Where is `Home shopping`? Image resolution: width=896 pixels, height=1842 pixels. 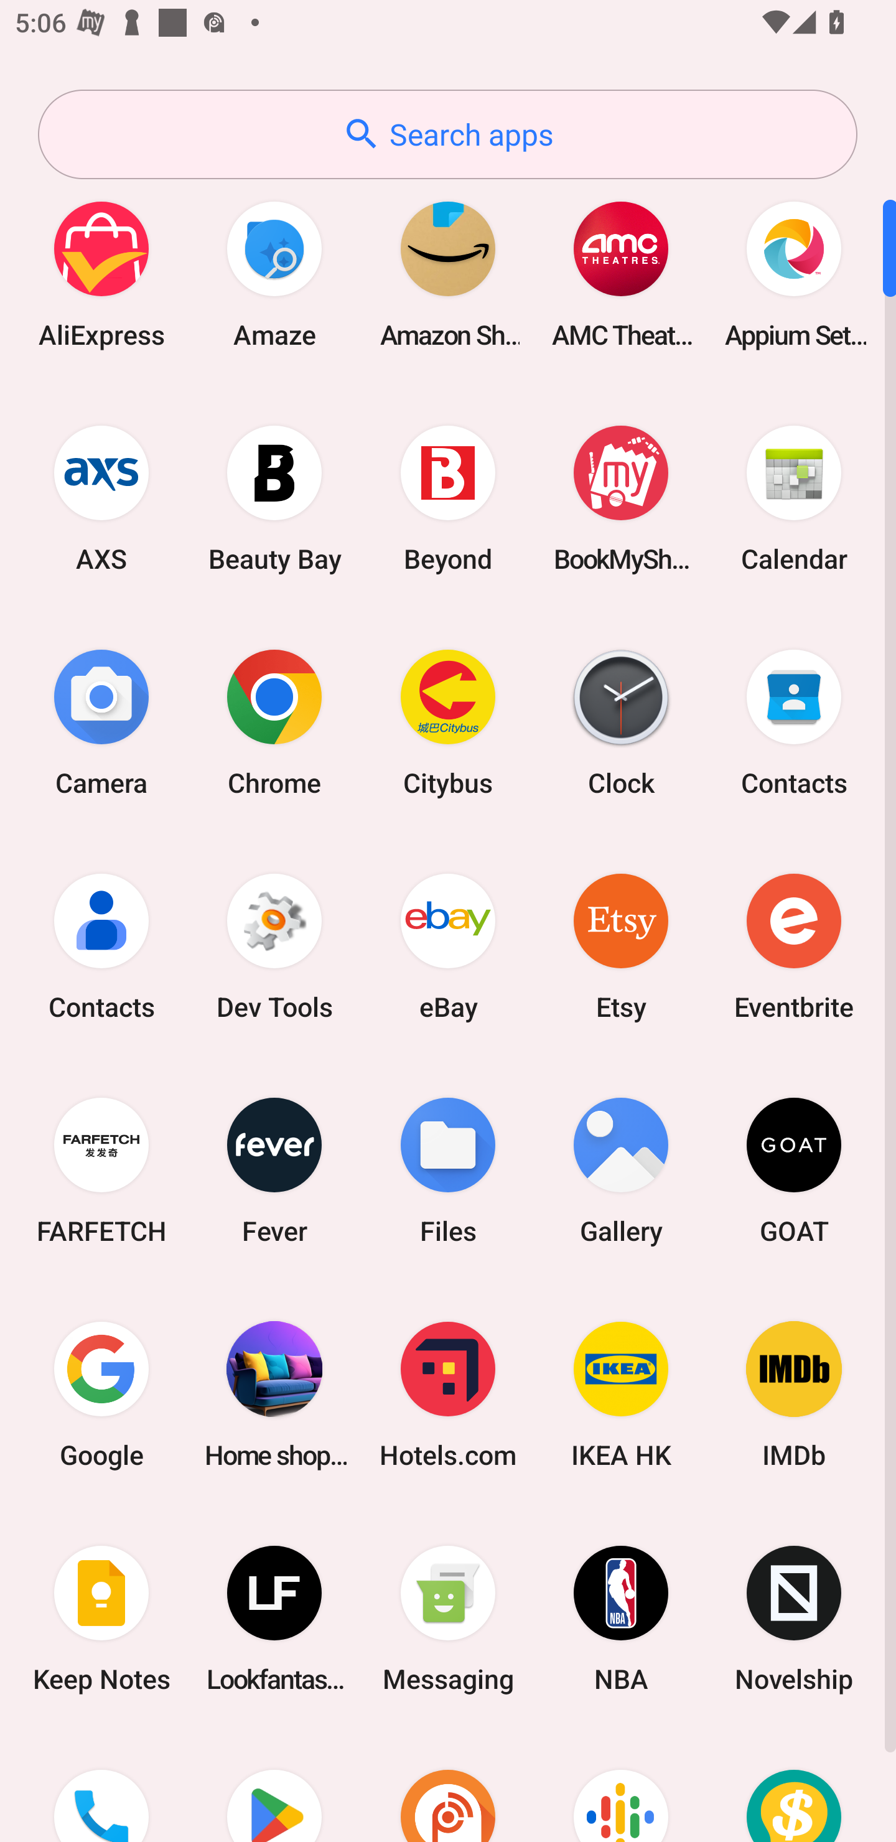 Home shopping is located at coordinates (274, 1394).